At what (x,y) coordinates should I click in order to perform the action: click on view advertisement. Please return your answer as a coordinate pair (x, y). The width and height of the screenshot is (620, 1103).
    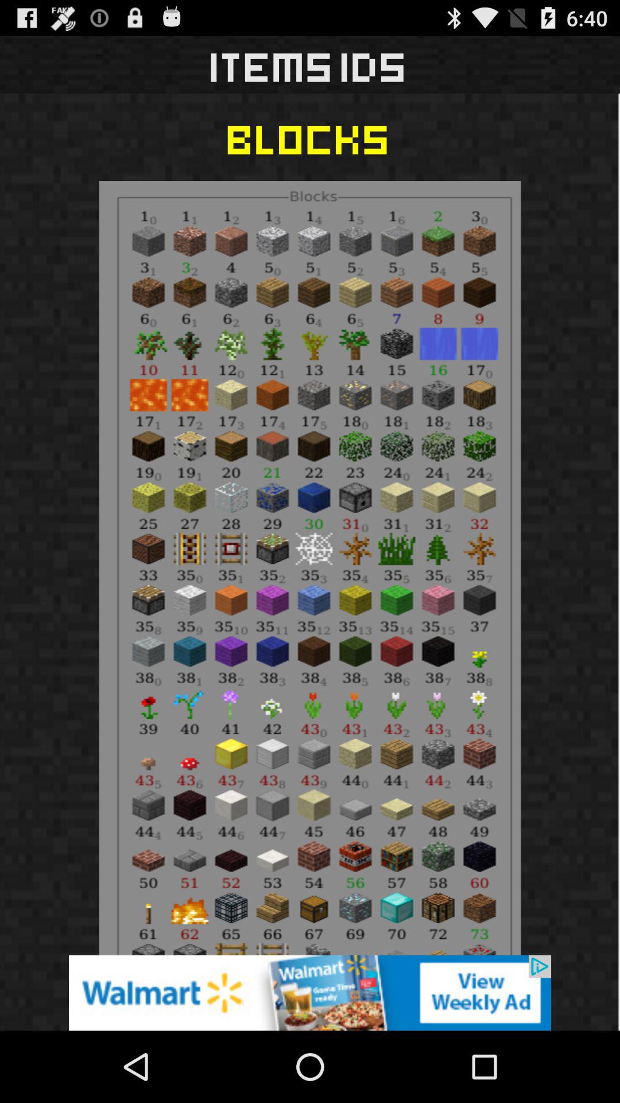
    Looking at the image, I should click on (310, 993).